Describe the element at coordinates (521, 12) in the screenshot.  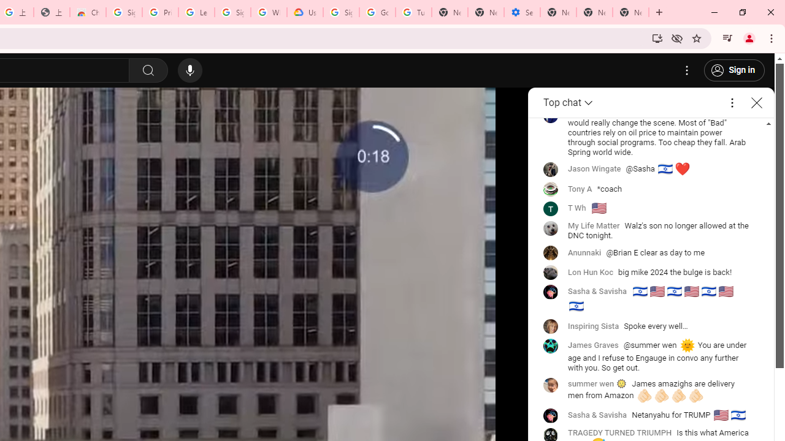
I see `Settings - Addresses and more` at that location.